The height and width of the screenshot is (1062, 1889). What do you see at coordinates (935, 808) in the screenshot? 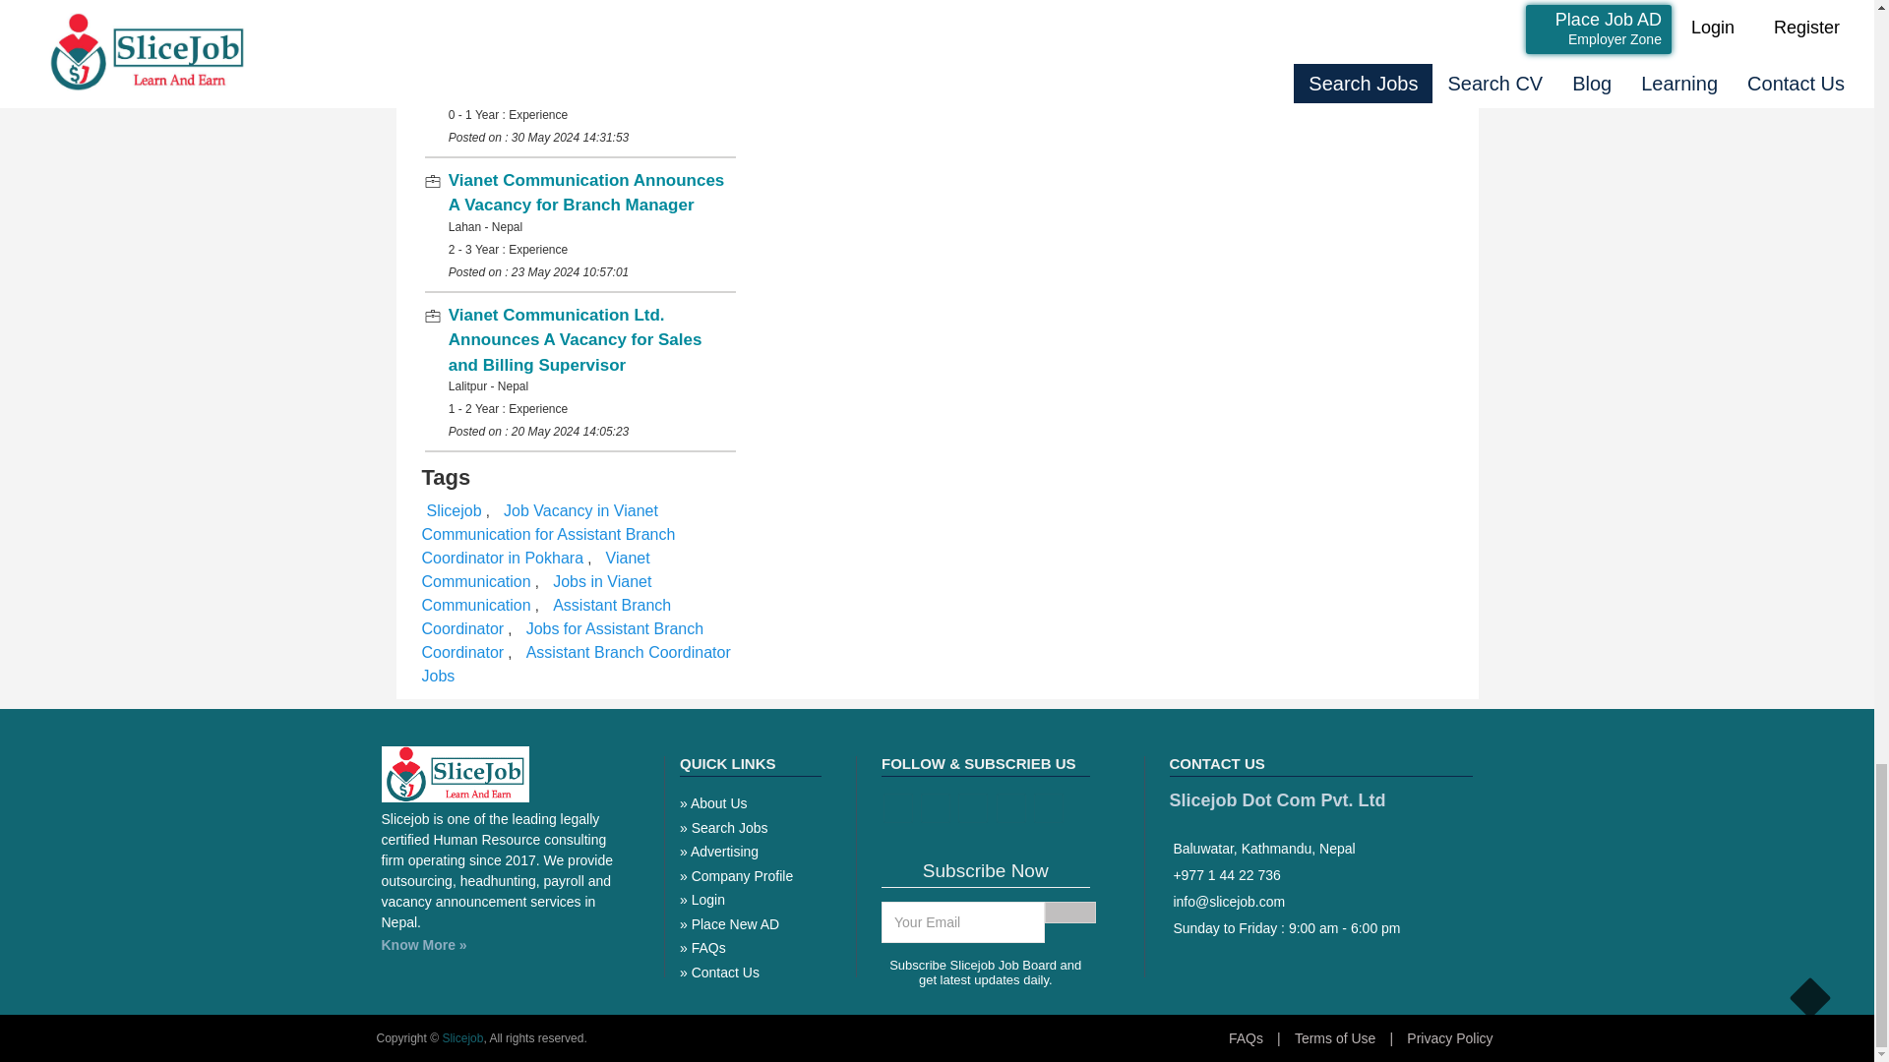
I see `Youtube` at bounding box center [935, 808].